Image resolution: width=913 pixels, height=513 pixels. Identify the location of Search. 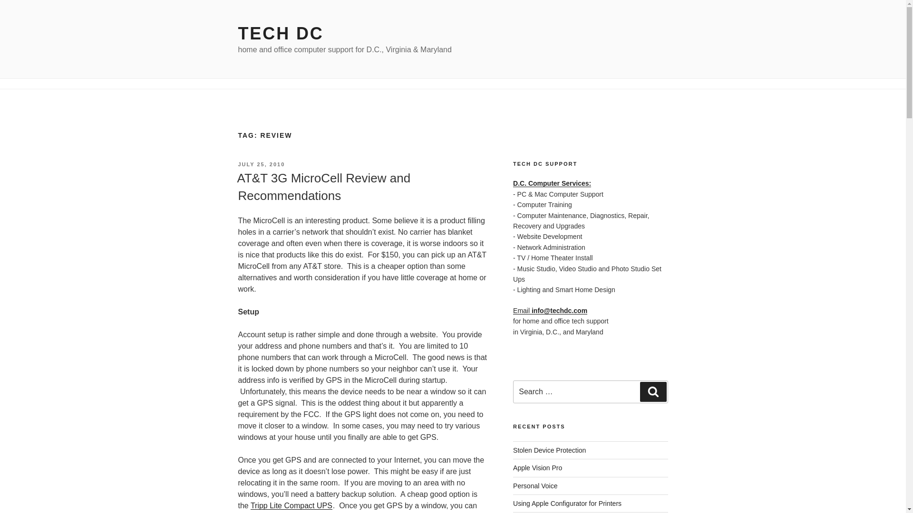
(653, 391).